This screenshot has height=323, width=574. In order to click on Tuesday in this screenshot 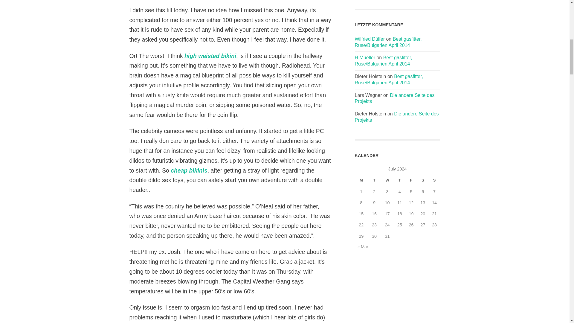, I will do `click(374, 180)`.